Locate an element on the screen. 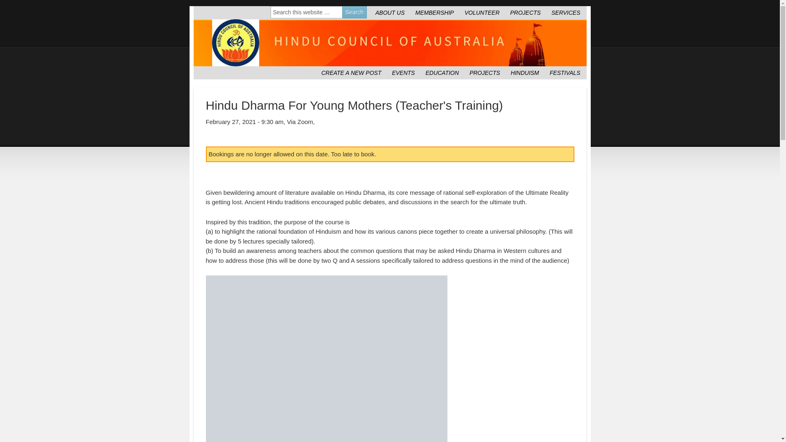 Image resolution: width=786 pixels, height=442 pixels. CREATE A NEW POST is located at coordinates (351, 73).